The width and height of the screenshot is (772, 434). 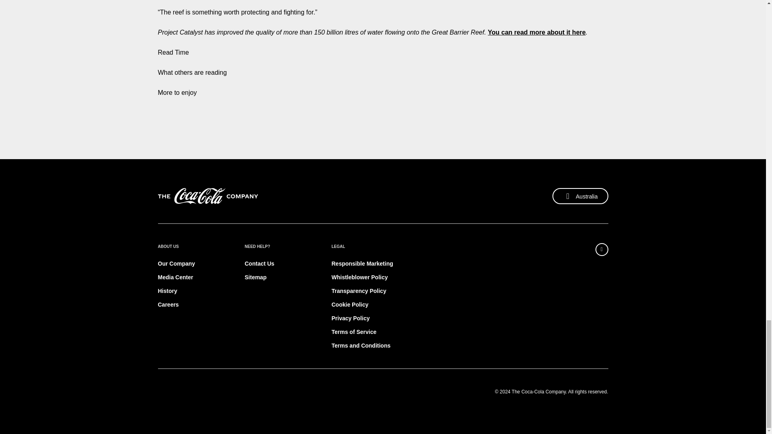 What do you see at coordinates (175, 277) in the screenshot?
I see `Media Center` at bounding box center [175, 277].